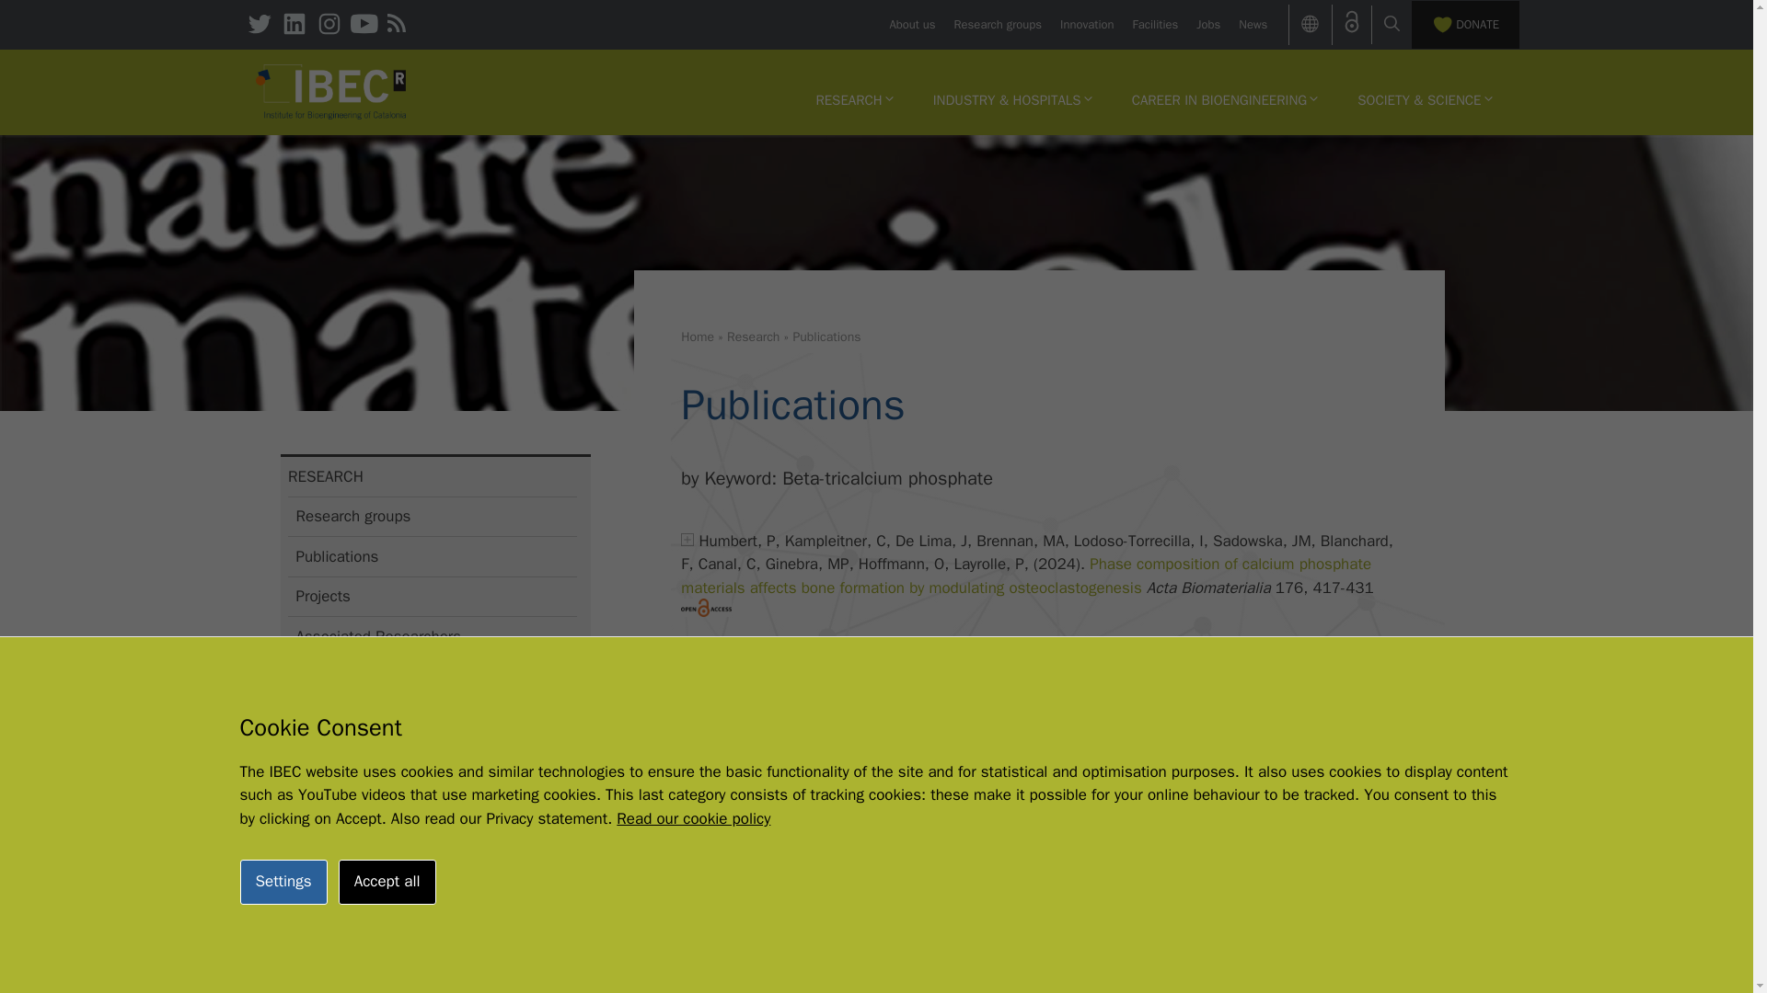 Image resolution: width=1767 pixels, height=993 pixels. Describe the element at coordinates (1207, 24) in the screenshot. I see `Jobs` at that location.